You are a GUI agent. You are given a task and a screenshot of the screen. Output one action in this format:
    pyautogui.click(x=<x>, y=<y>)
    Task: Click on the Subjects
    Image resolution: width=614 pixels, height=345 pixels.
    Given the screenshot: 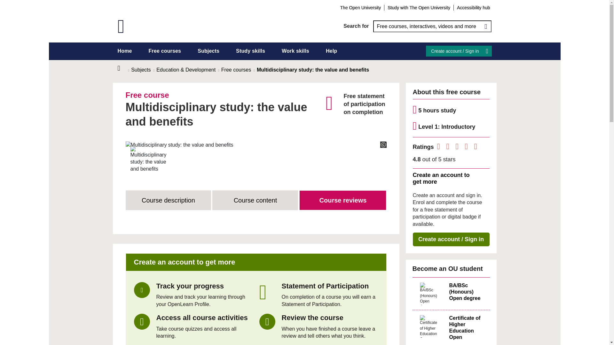 What is the action you would take?
    pyautogui.click(x=209, y=51)
    